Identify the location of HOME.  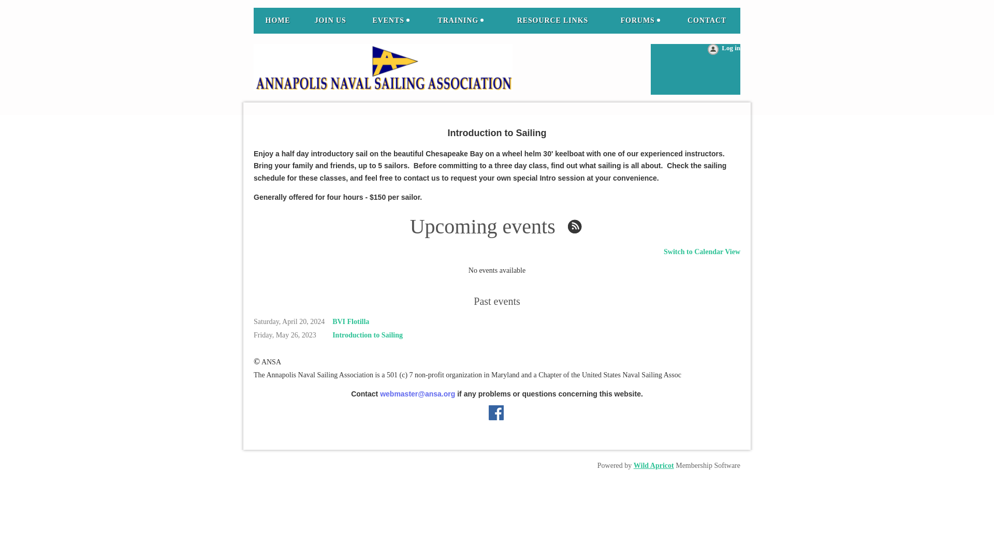
(277, 21).